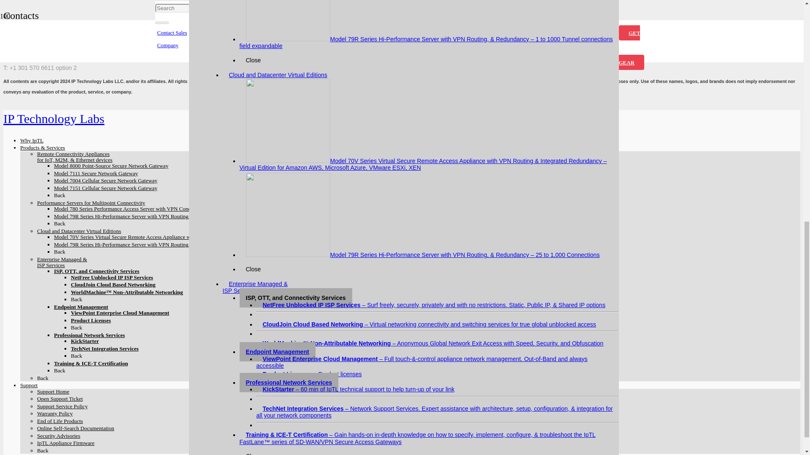  Describe the element at coordinates (91, 320) in the screenshot. I see `Available Product License Options` at that location.